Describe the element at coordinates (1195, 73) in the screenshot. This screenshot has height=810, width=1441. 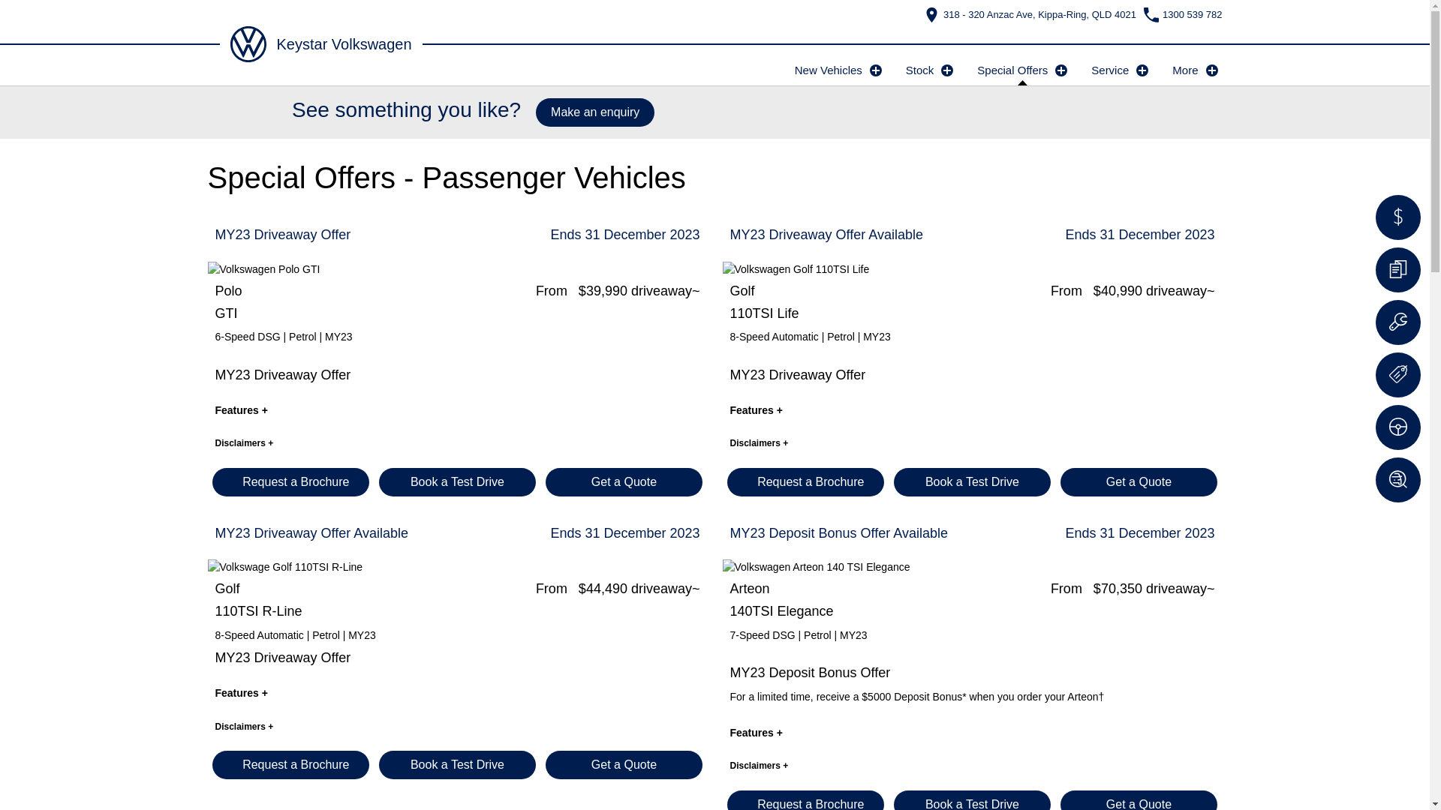
I see `More` at that location.